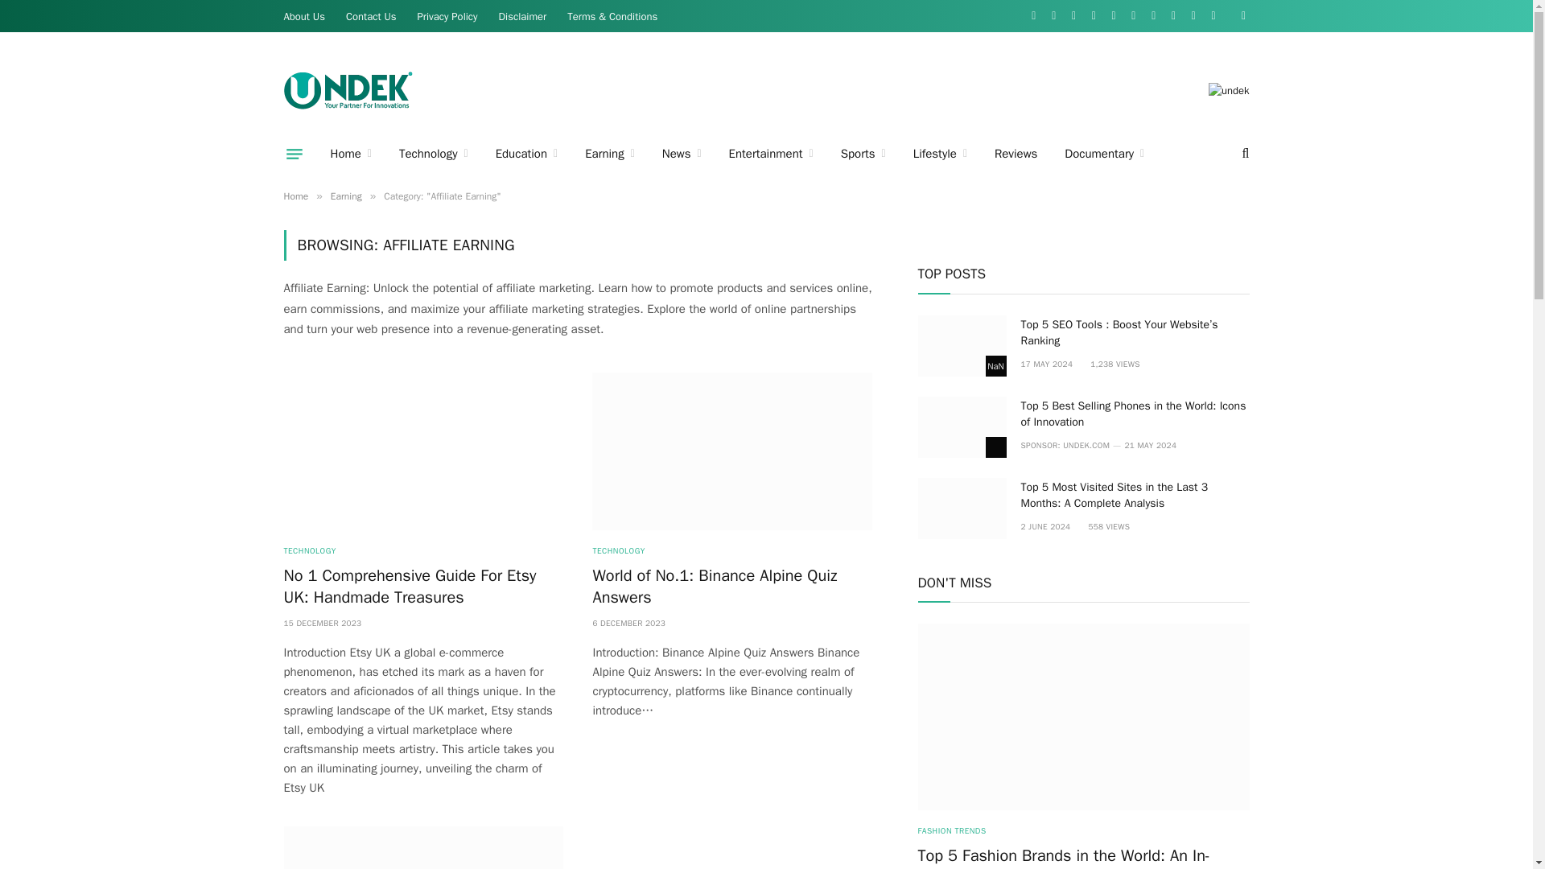  I want to click on Switch to Dark Design - easier on eyes., so click(1241, 16).